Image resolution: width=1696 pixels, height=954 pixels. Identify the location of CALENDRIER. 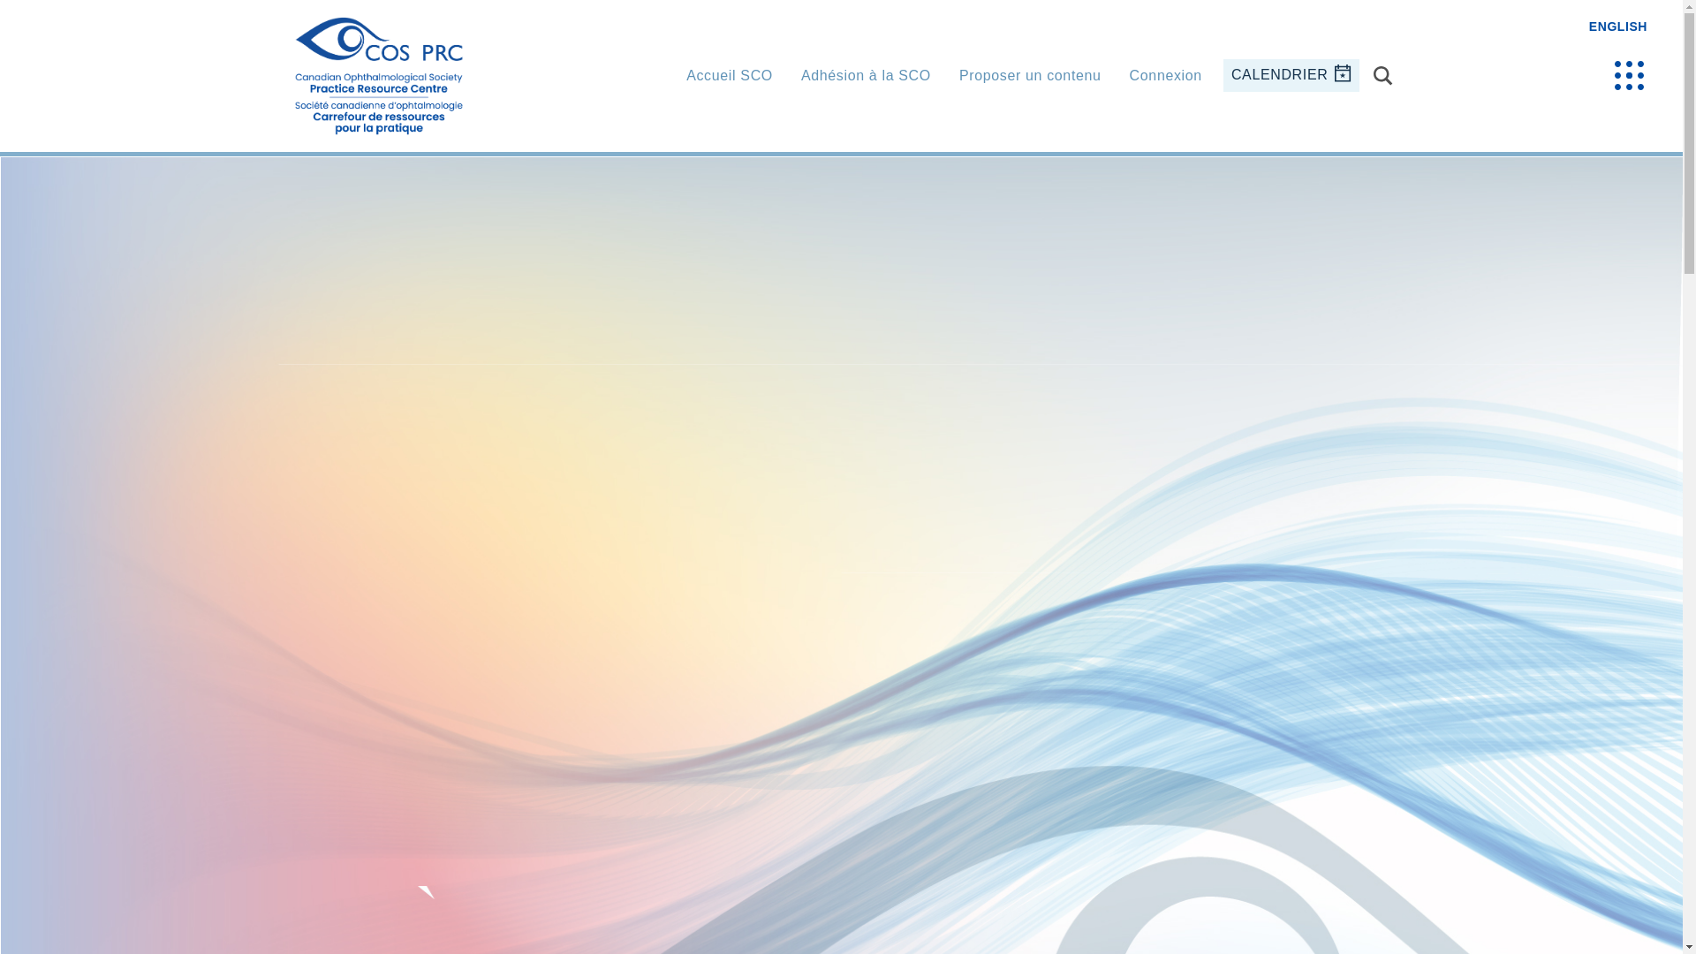
(1291, 74).